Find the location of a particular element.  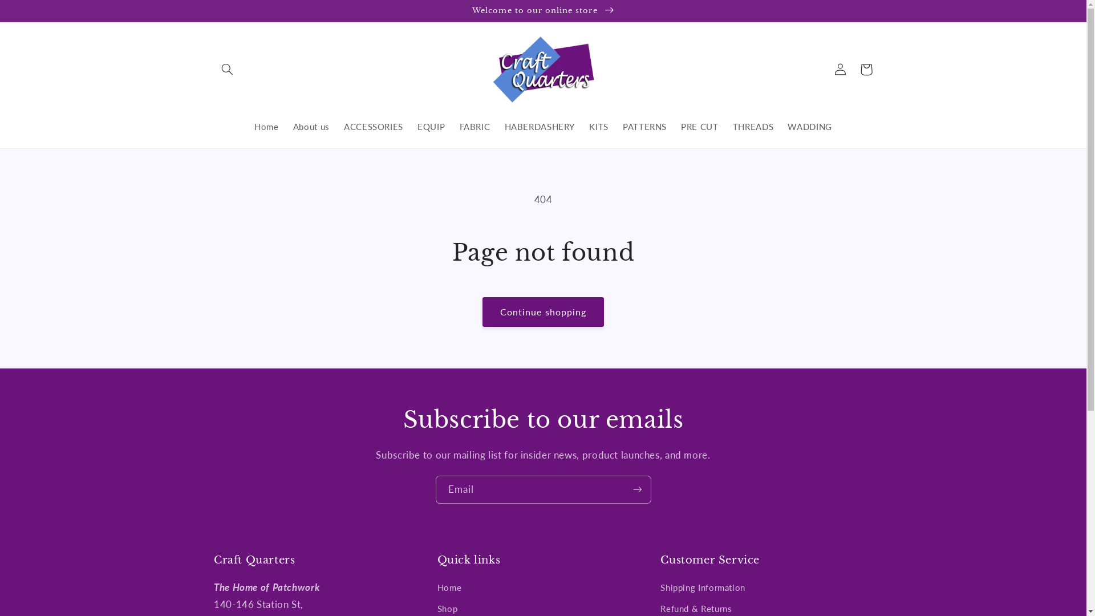

Home is located at coordinates (267, 127).